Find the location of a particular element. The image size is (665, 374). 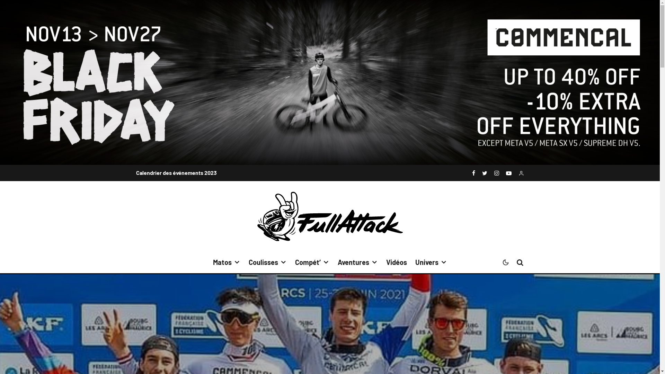

Aventures is located at coordinates (357, 262).